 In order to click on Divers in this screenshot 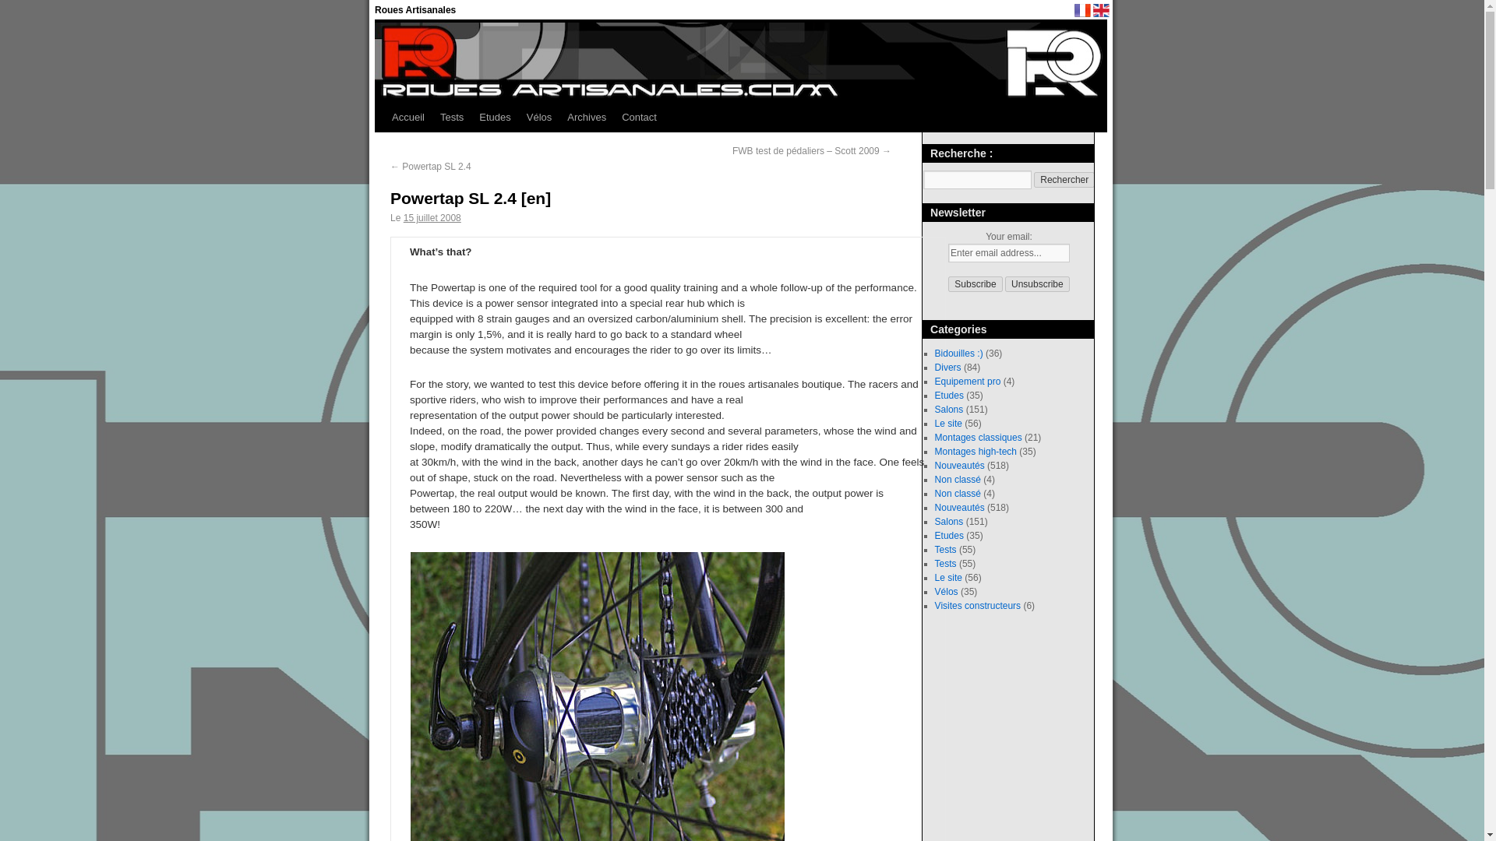, I will do `click(948, 368)`.